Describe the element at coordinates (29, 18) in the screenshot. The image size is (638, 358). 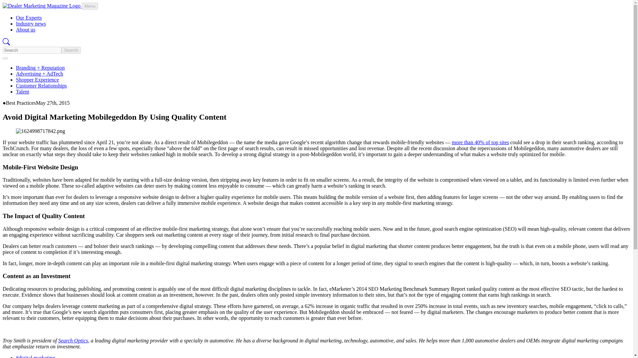
I see `Our Experts` at that location.